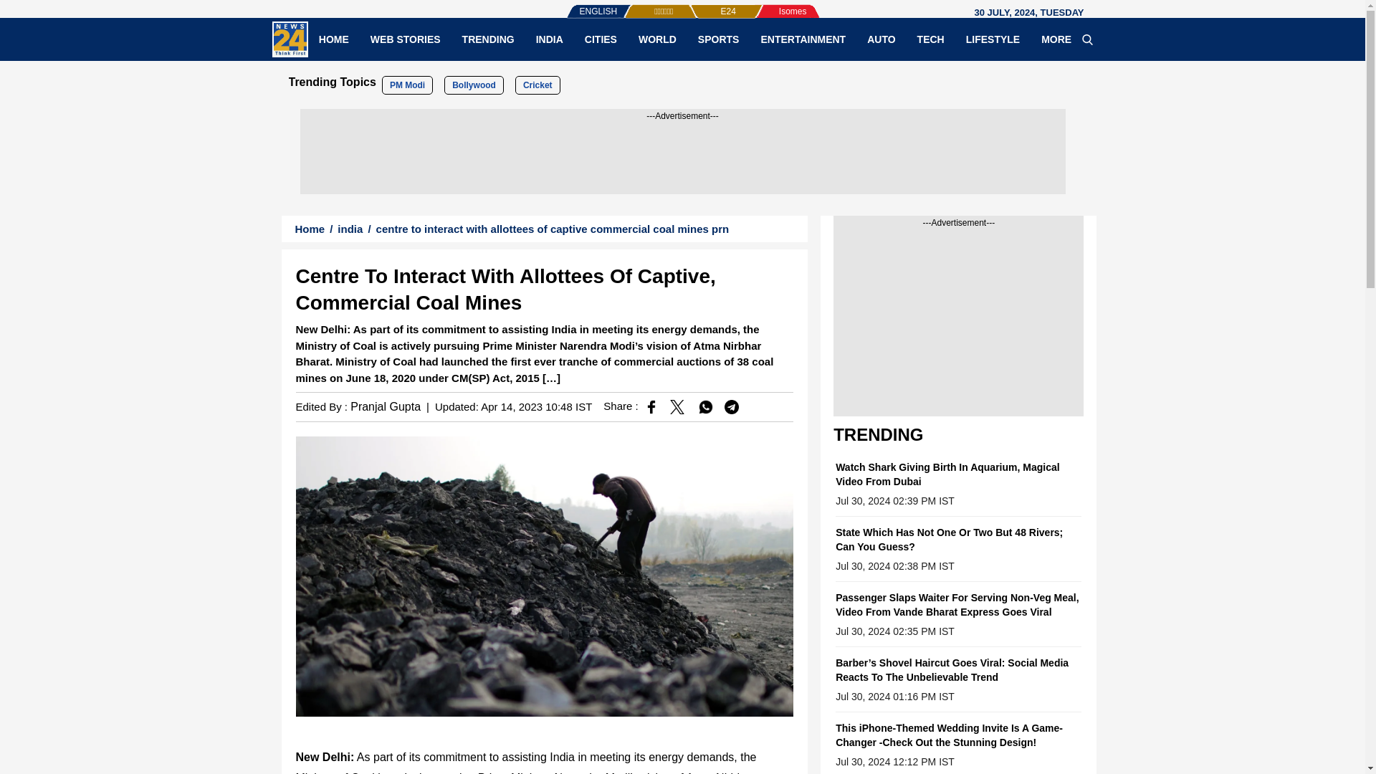 This screenshot has width=1376, height=774. What do you see at coordinates (803, 39) in the screenshot?
I see `ENTERTAINMENT` at bounding box center [803, 39].